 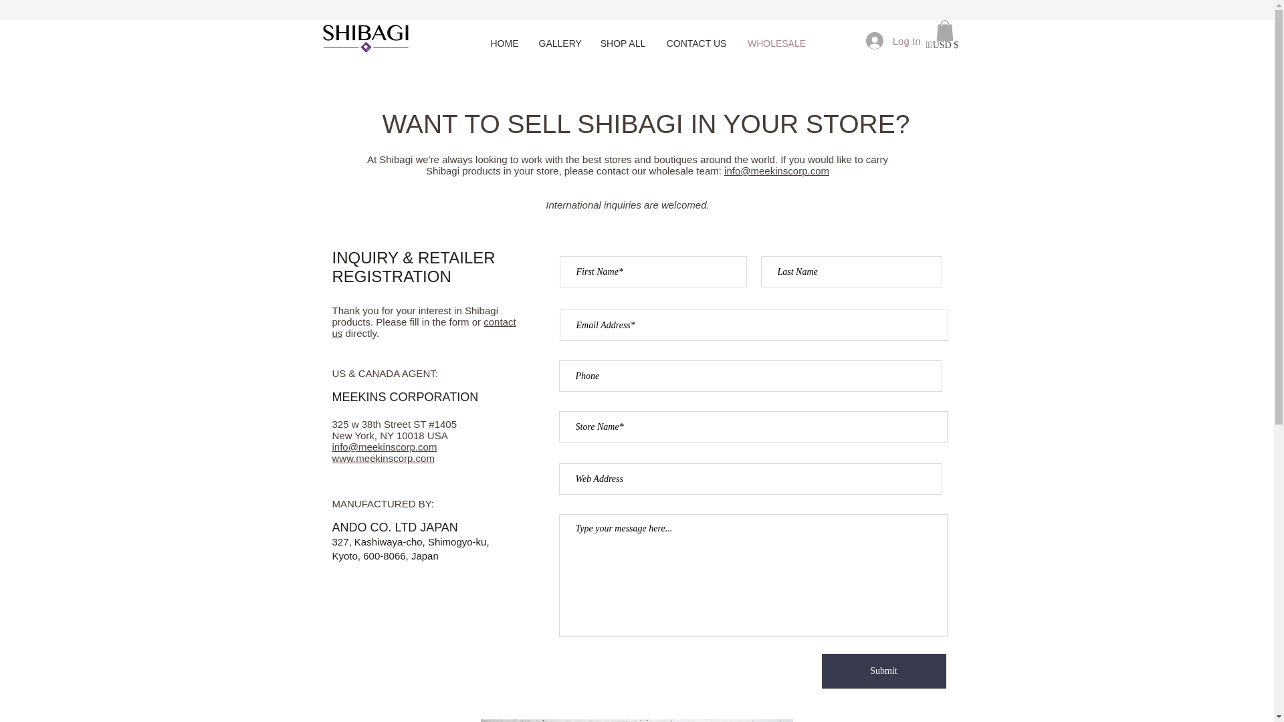 I want to click on Submit, so click(x=883, y=671).